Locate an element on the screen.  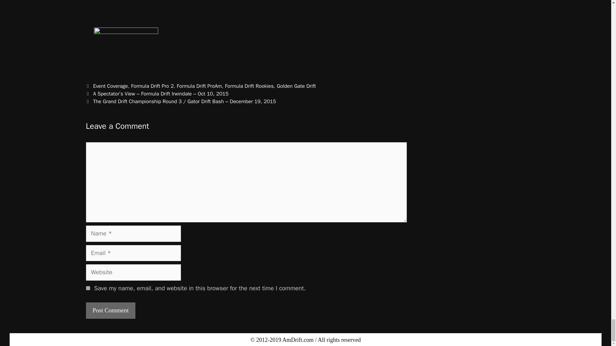
Previous is located at coordinates (157, 94).